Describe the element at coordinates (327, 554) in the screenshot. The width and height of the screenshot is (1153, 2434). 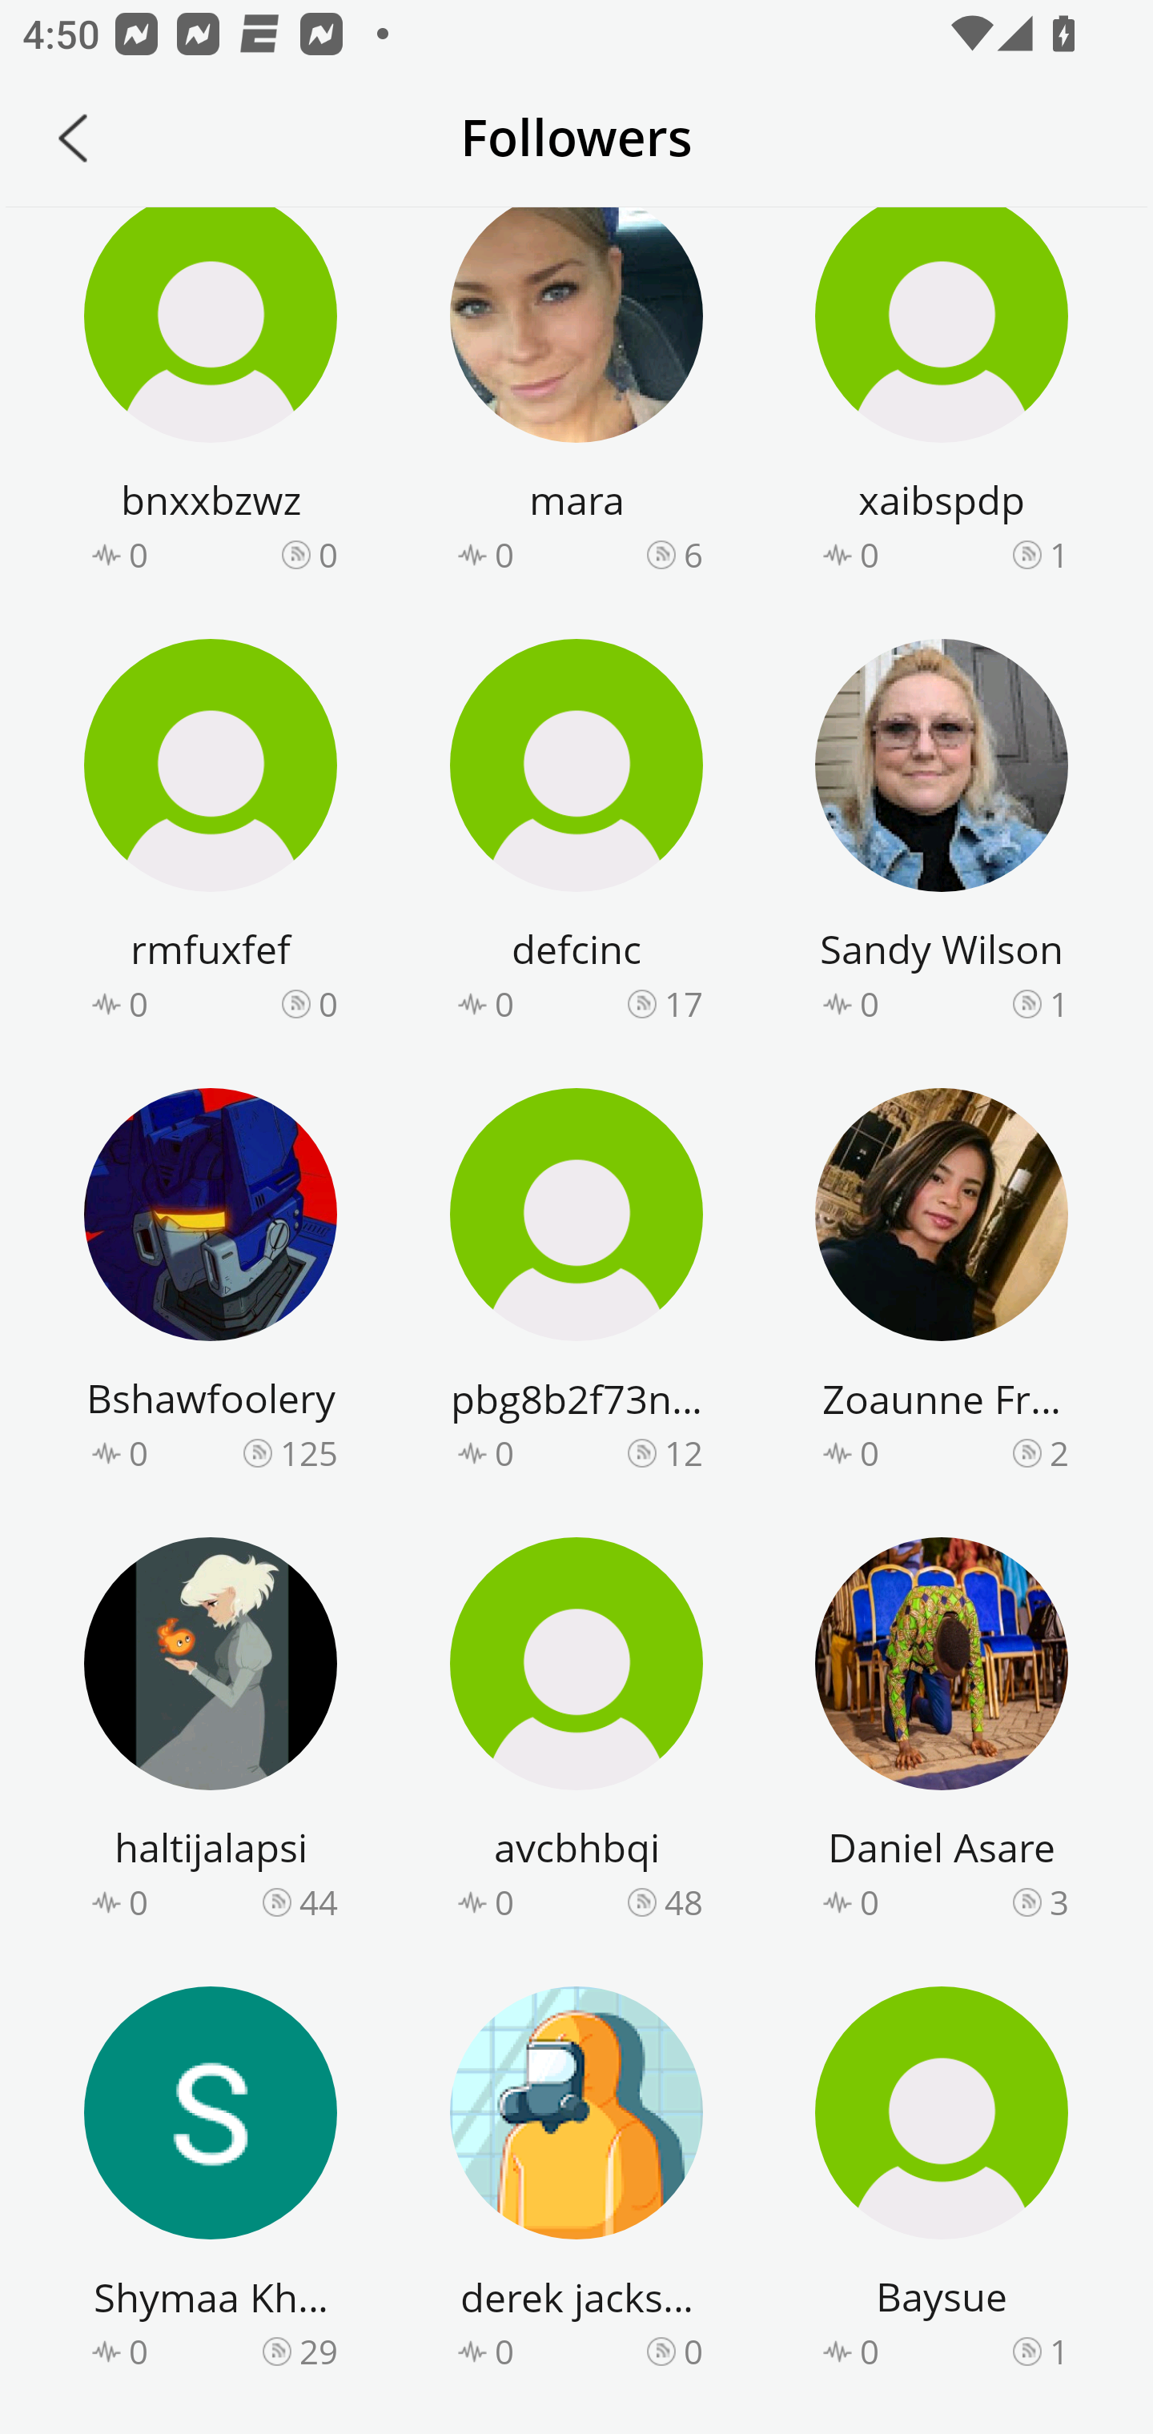
I see `0` at that location.